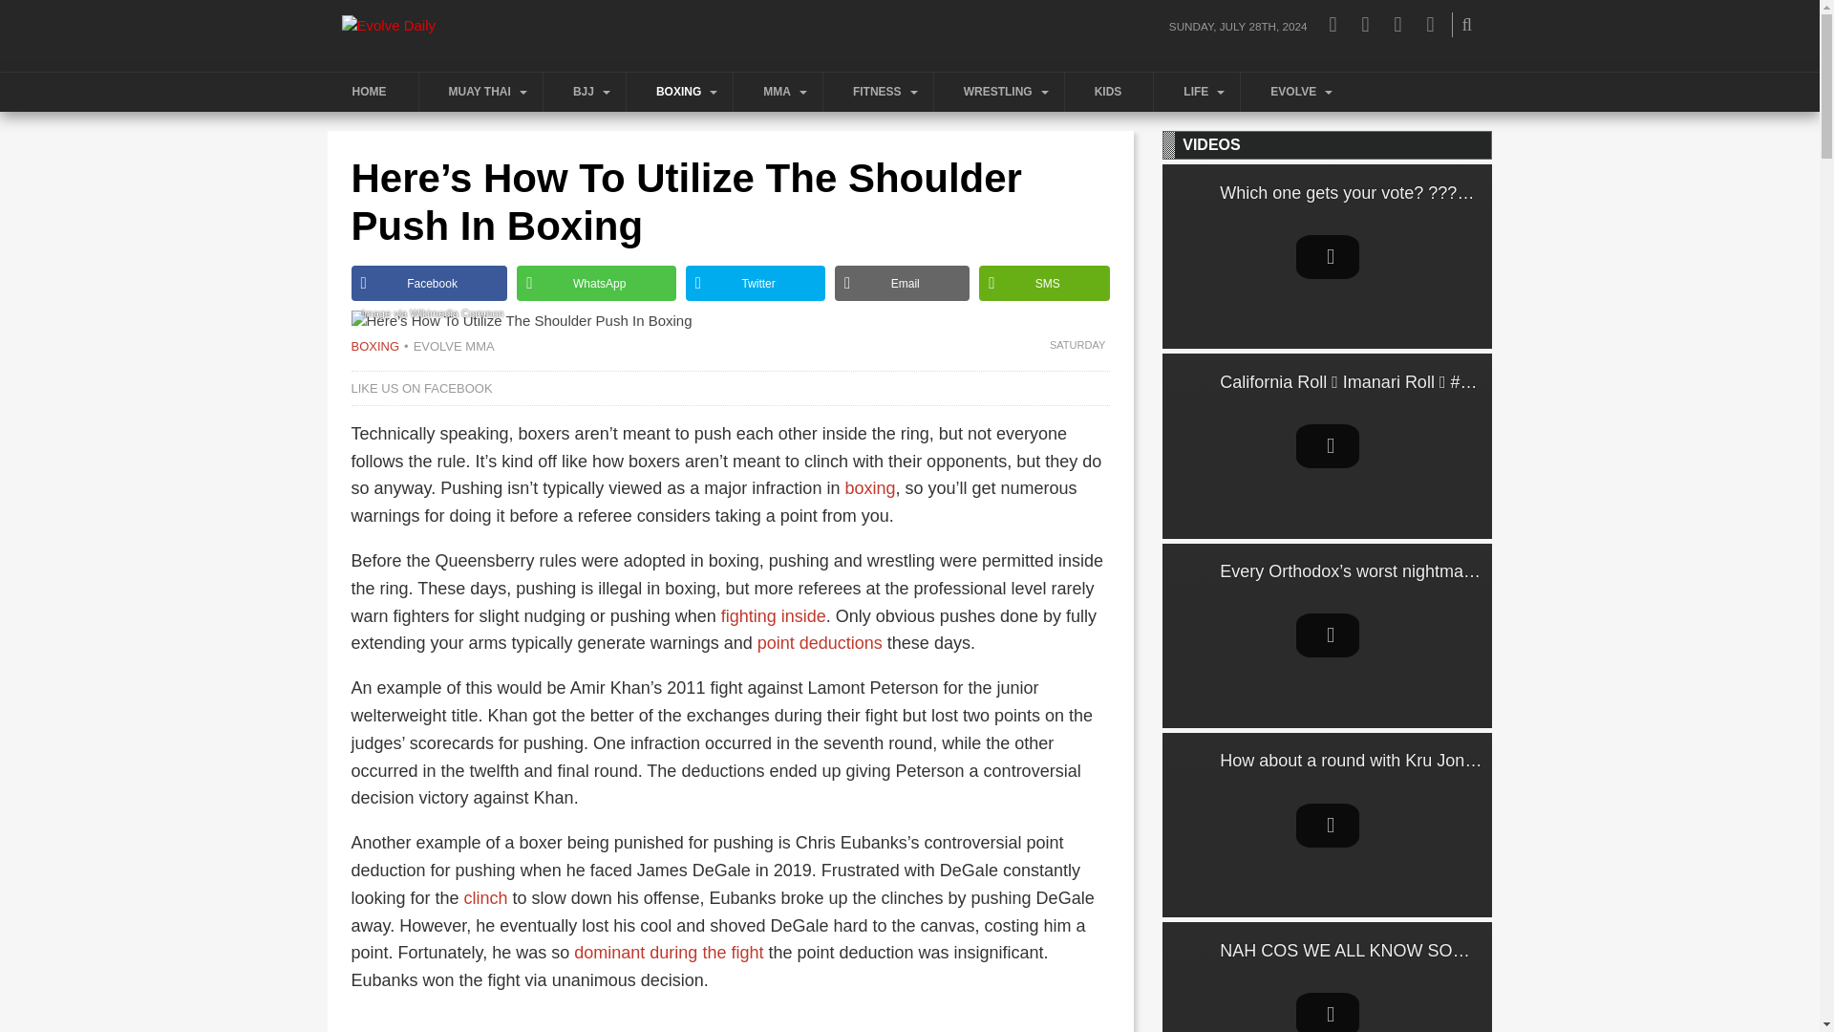 The image size is (1834, 1032). What do you see at coordinates (483, 92) in the screenshot?
I see `MUAY THAI` at bounding box center [483, 92].